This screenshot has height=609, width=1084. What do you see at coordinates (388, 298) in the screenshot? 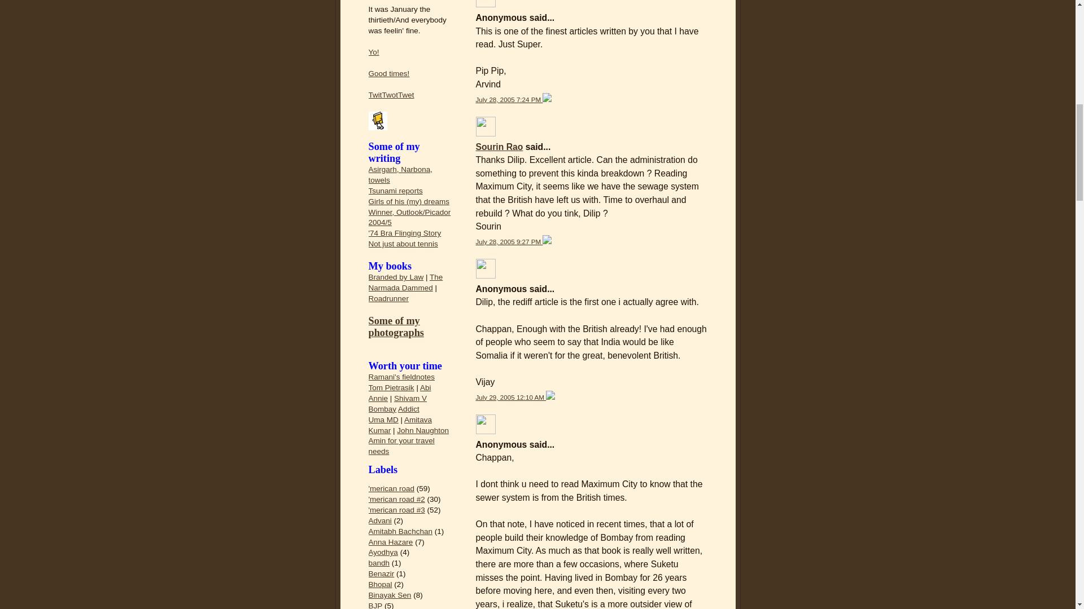
I see `Roadrunner` at bounding box center [388, 298].